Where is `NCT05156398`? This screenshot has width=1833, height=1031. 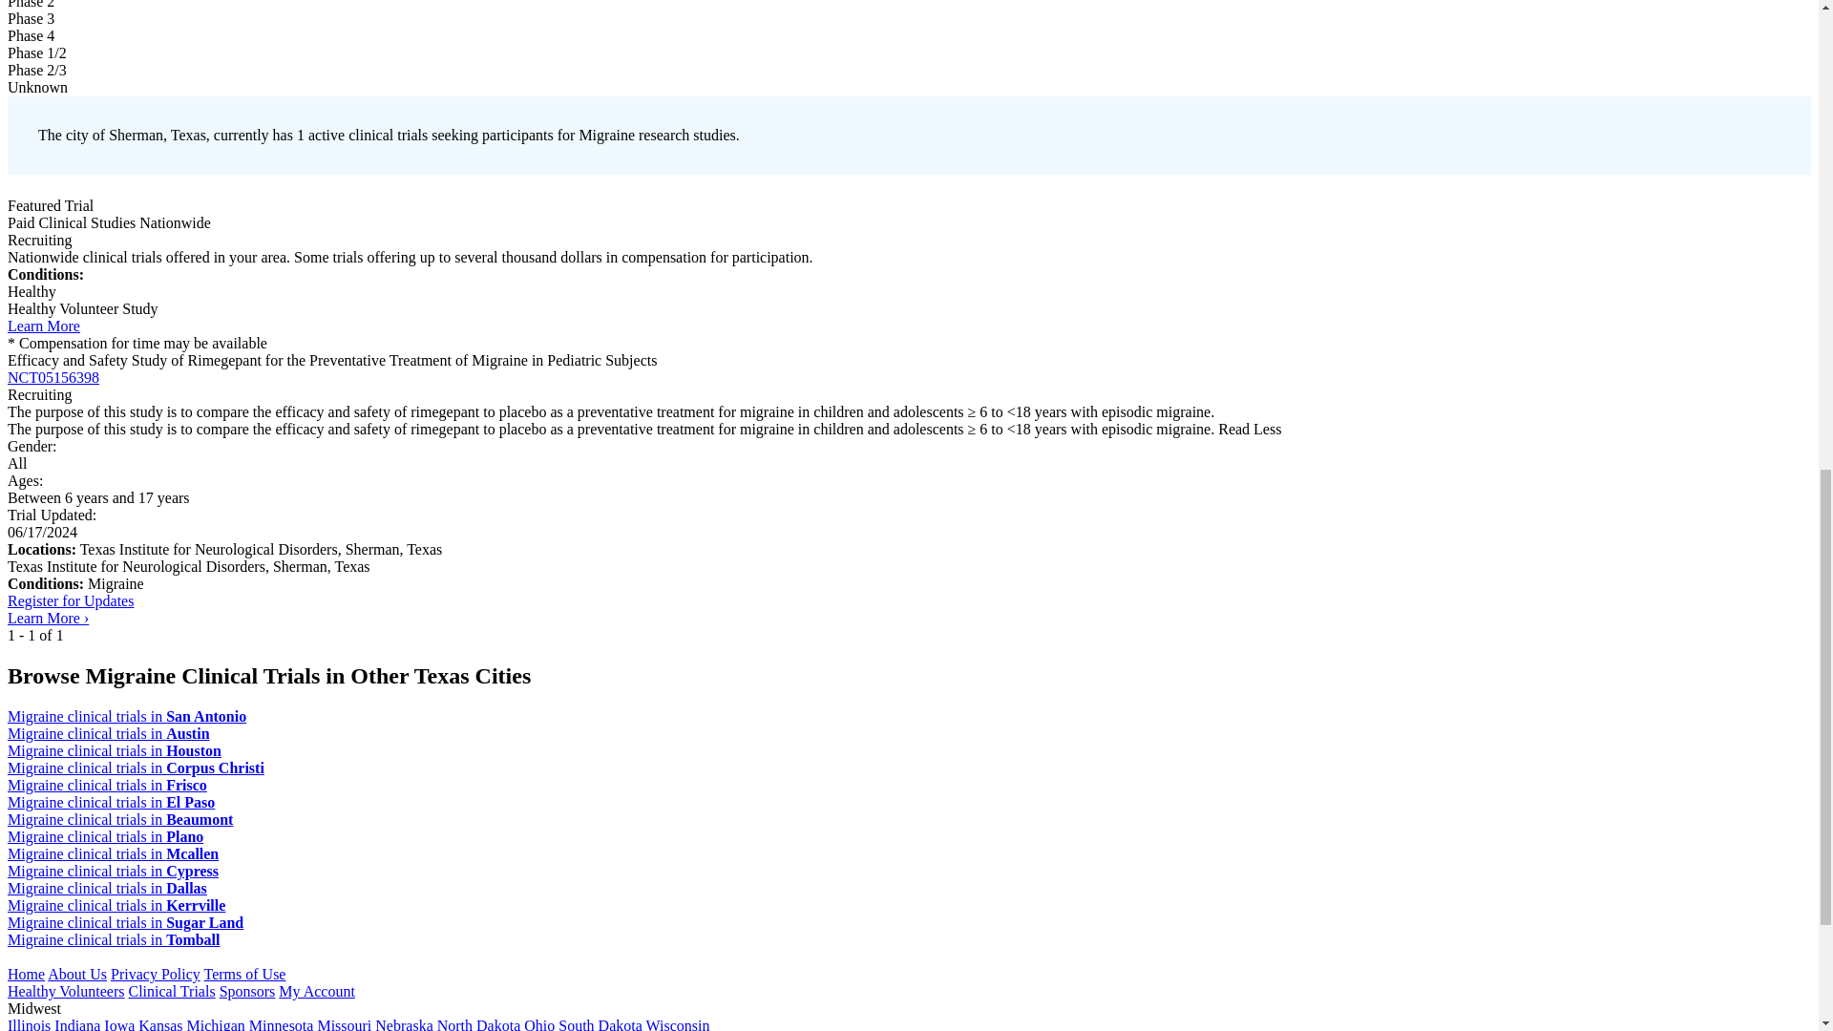 NCT05156398 is located at coordinates (53, 376).